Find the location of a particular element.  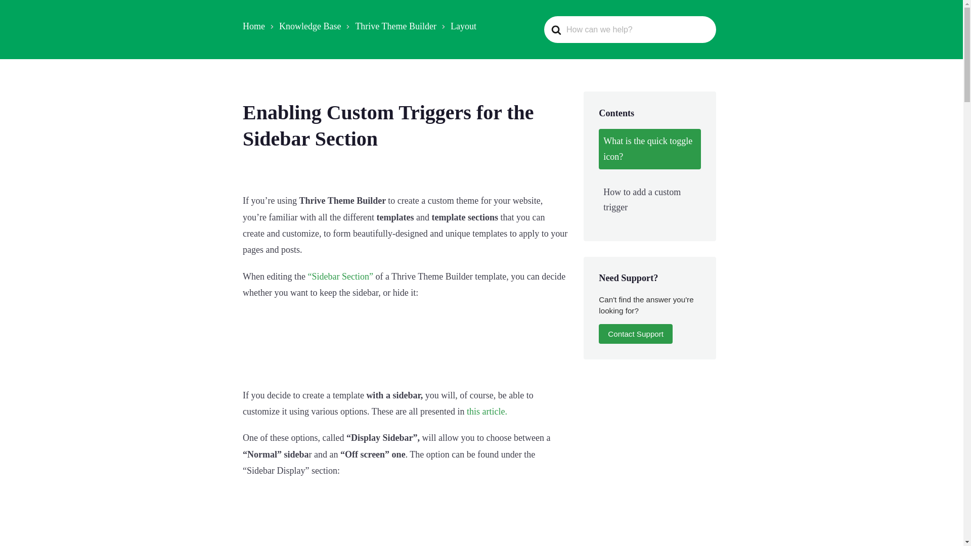

this article. is located at coordinates (487, 412).